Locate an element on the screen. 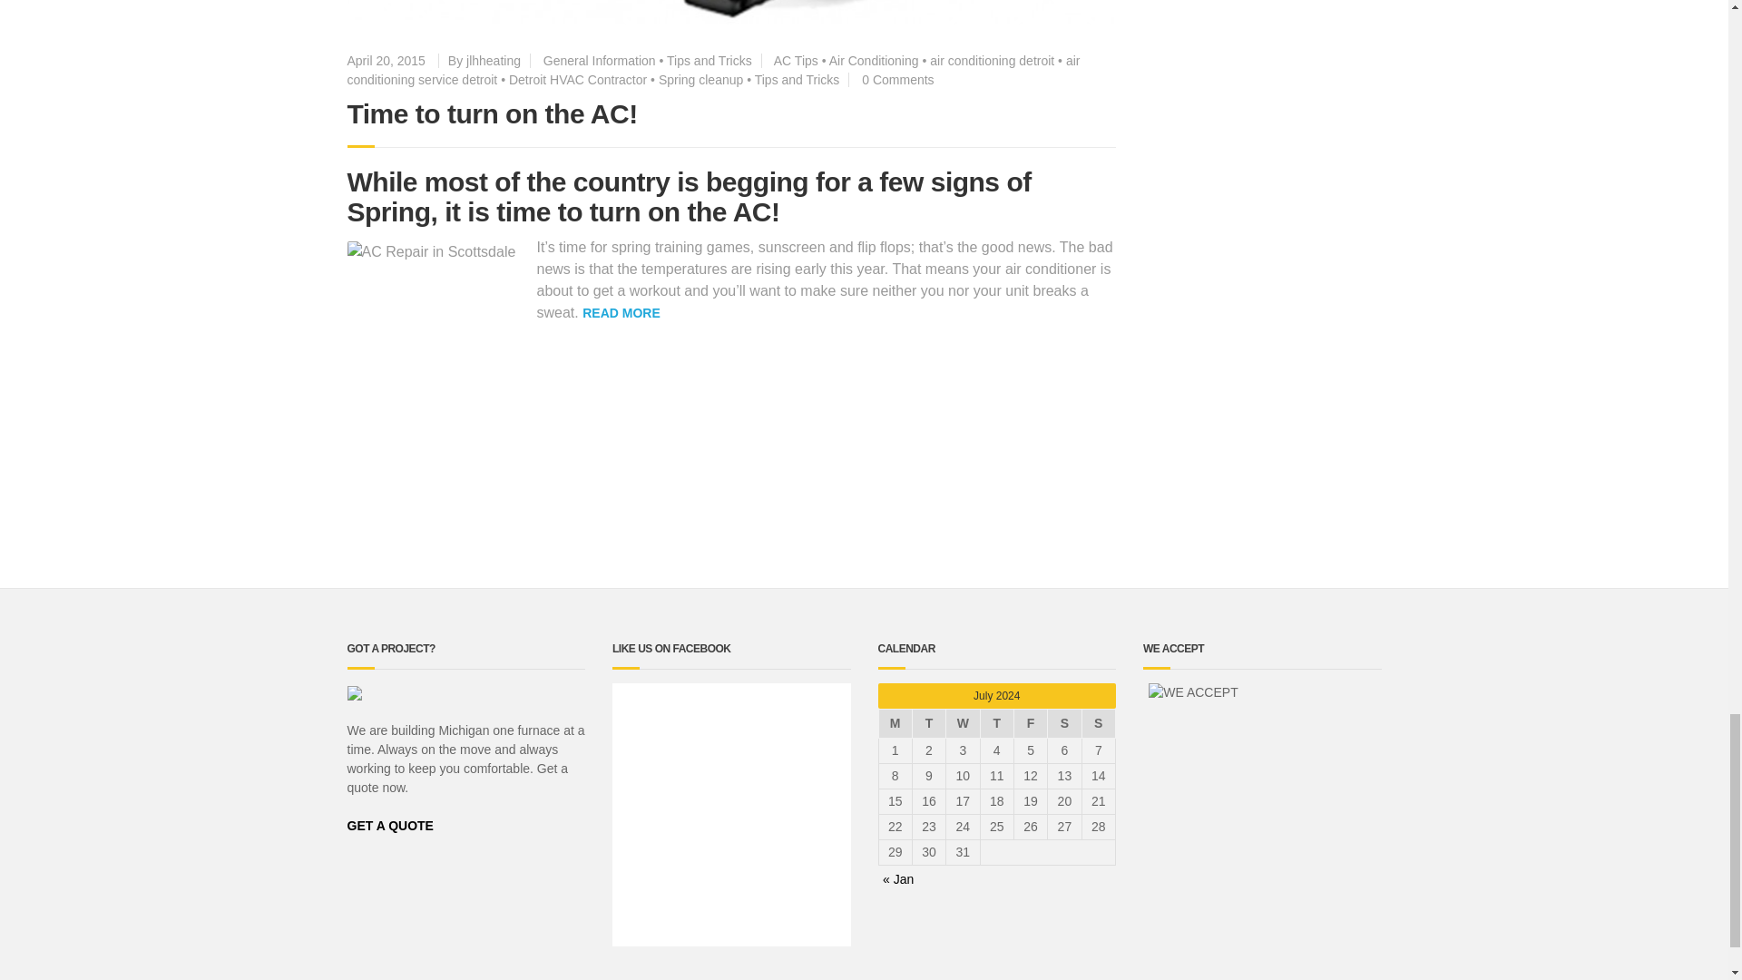 Image resolution: width=1742 pixels, height=980 pixels. air conditioning detroit is located at coordinates (992, 60).